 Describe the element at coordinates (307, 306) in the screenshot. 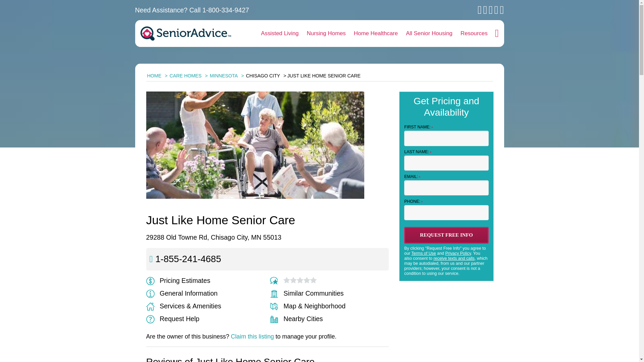

I see `Map of Just Like Home Senior Care in Chisago City, MN` at that location.